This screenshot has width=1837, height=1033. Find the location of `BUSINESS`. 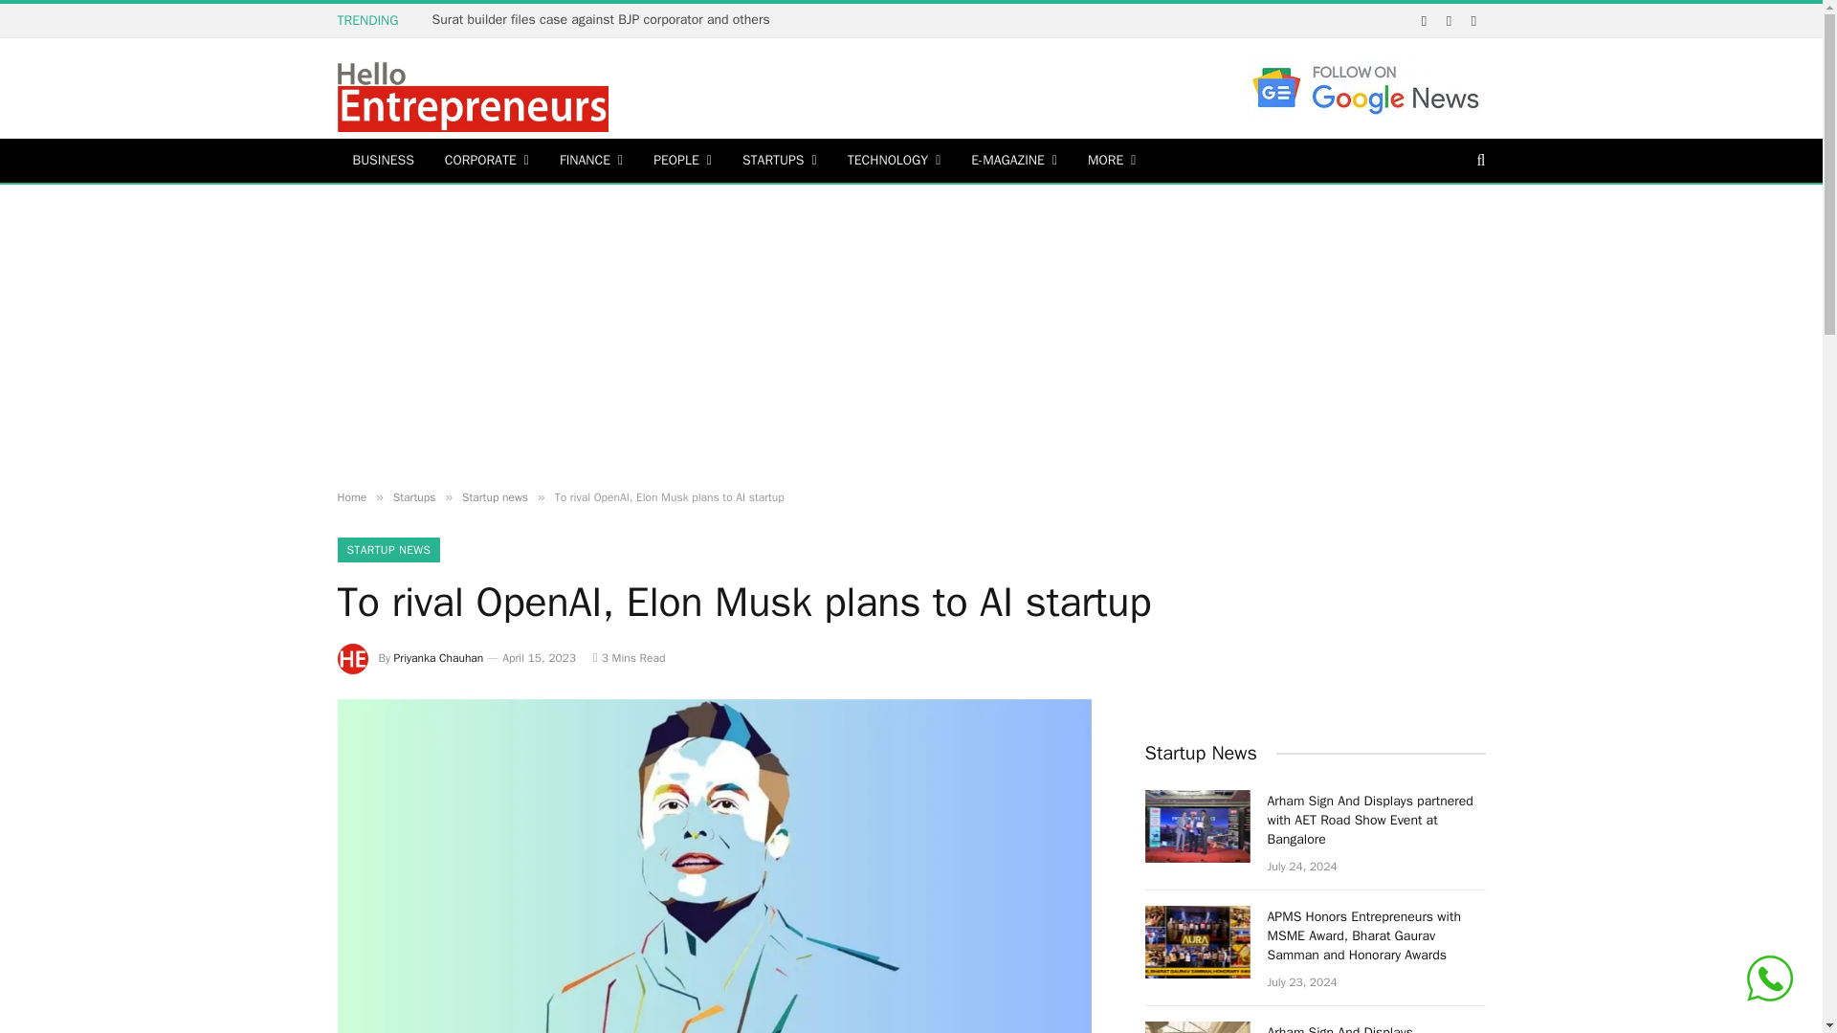

BUSINESS is located at coordinates (382, 161).